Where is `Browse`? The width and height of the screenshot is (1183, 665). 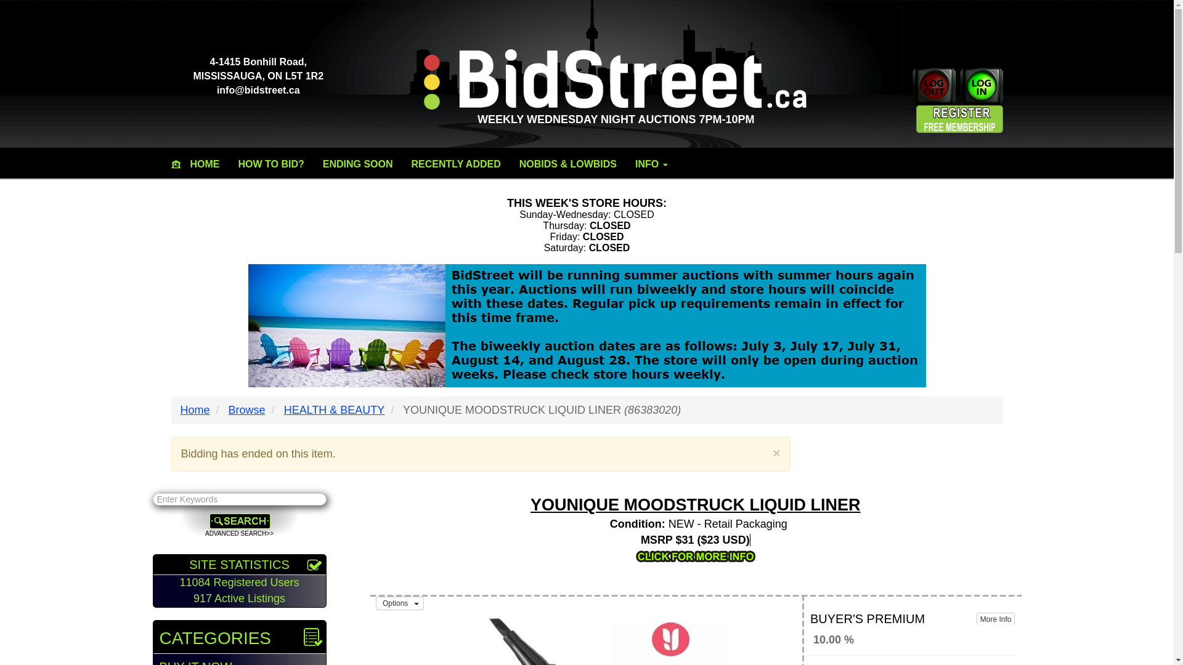
Browse is located at coordinates (246, 410).